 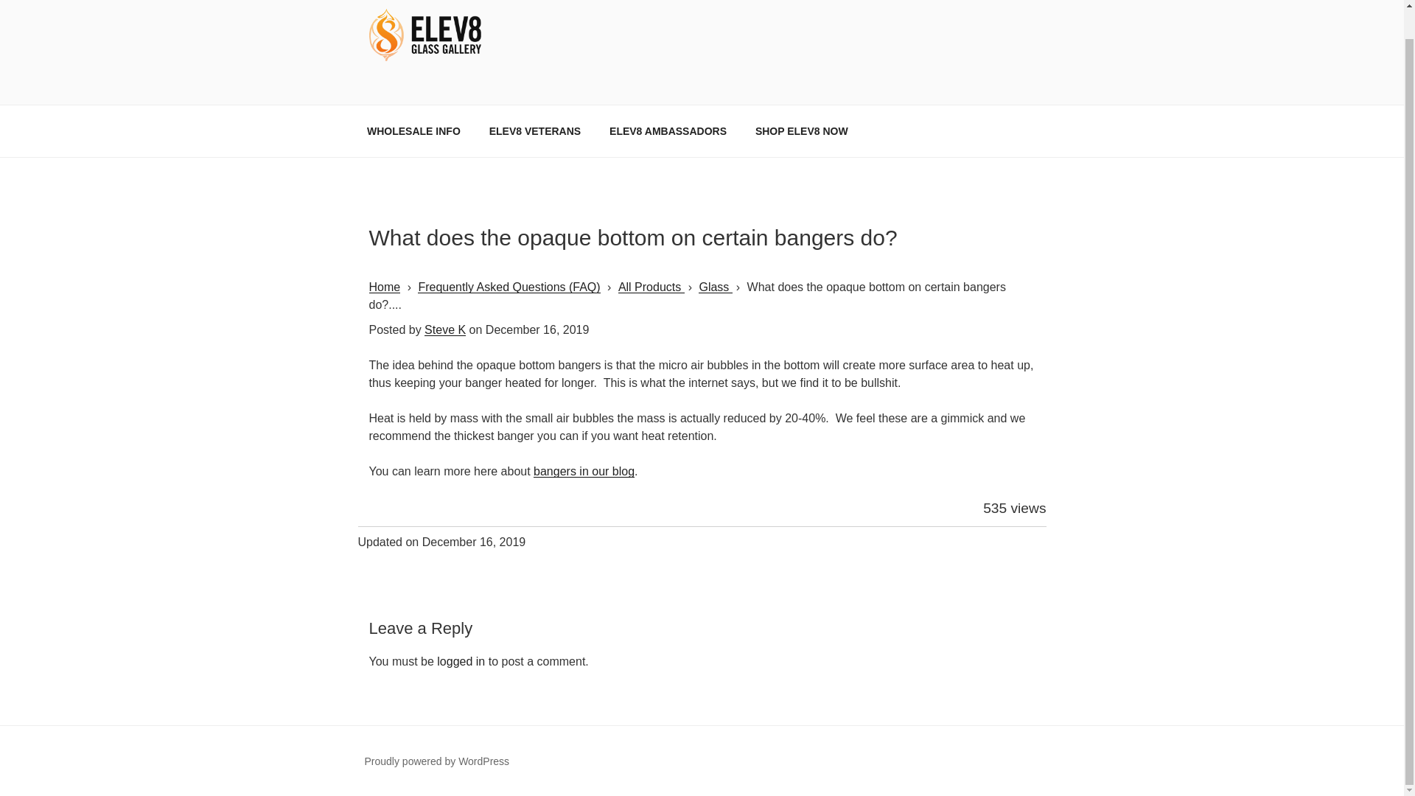 What do you see at coordinates (651, 287) in the screenshot?
I see `All Products` at bounding box center [651, 287].